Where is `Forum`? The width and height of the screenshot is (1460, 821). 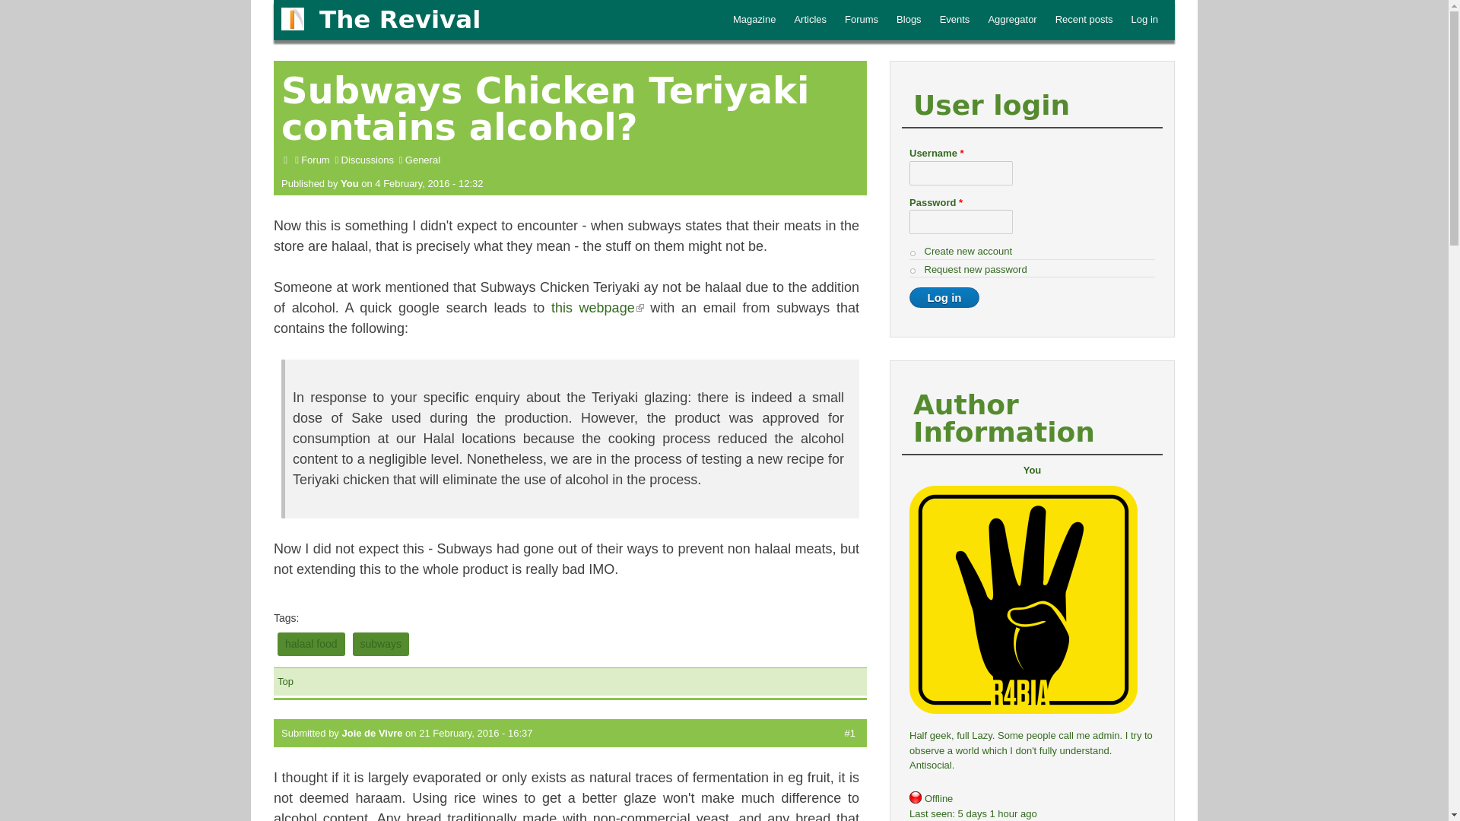
Forum is located at coordinates (315, 160).